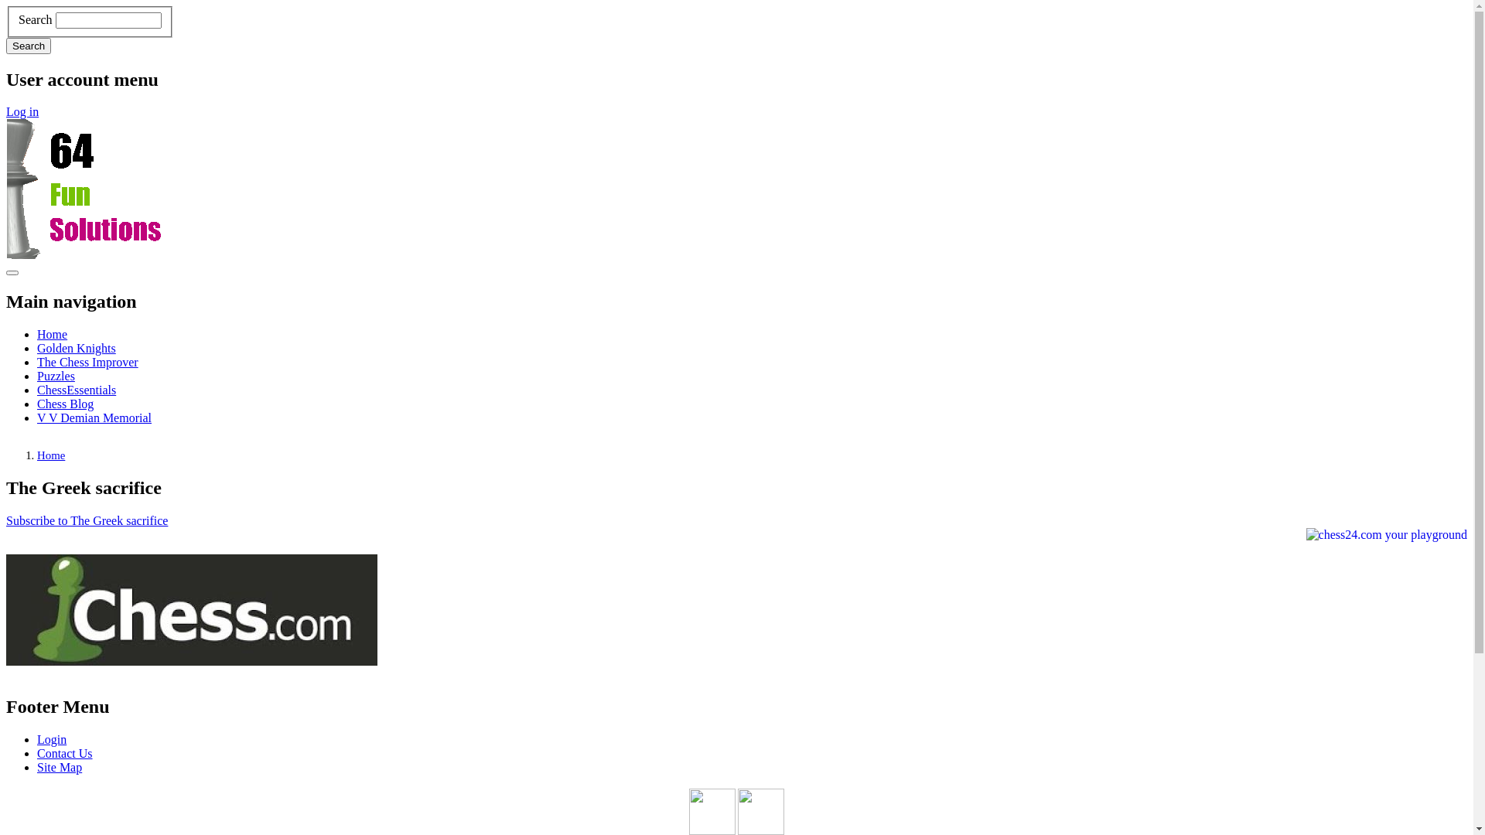 This screenshot has height=835, width=1485. Describe the element at coordinates (52, 739) in the screenshot. I see `Login` at that location.